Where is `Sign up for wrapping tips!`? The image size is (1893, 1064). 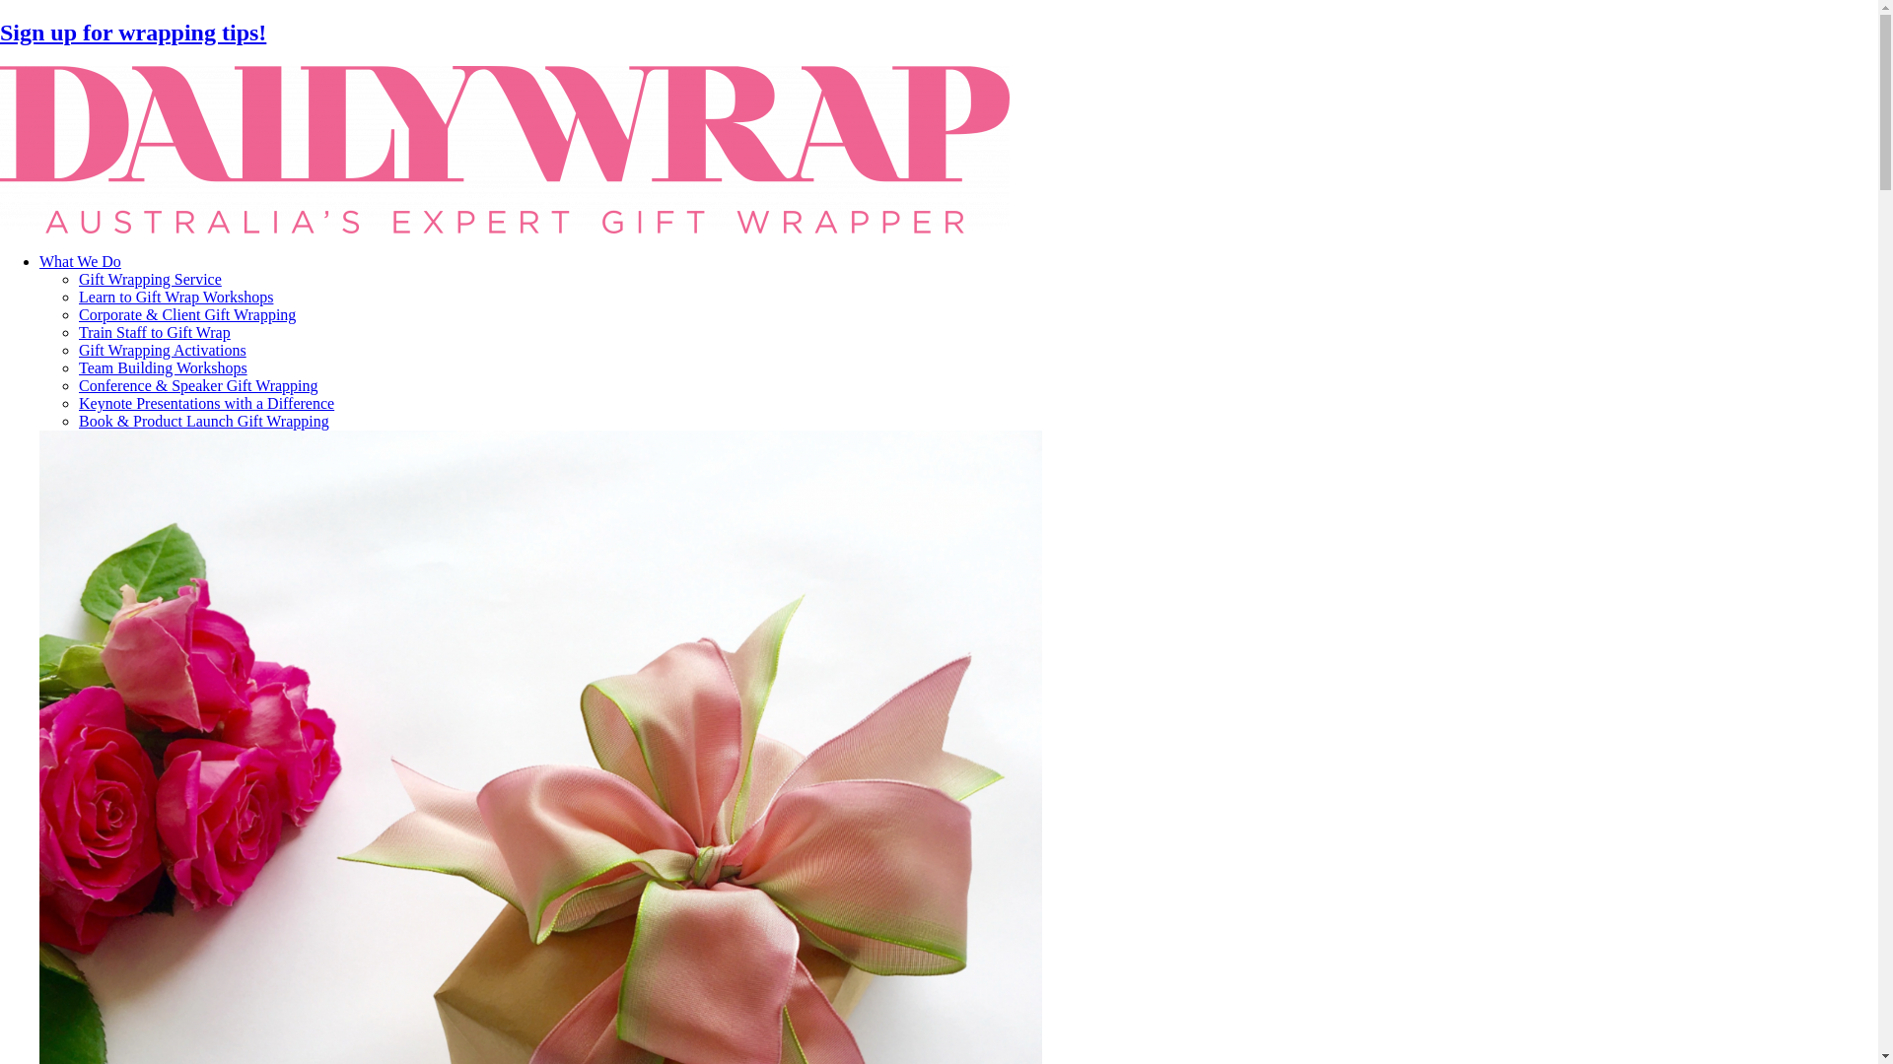
Sign up for wrapping tips! is located at coordinates (133, 33).